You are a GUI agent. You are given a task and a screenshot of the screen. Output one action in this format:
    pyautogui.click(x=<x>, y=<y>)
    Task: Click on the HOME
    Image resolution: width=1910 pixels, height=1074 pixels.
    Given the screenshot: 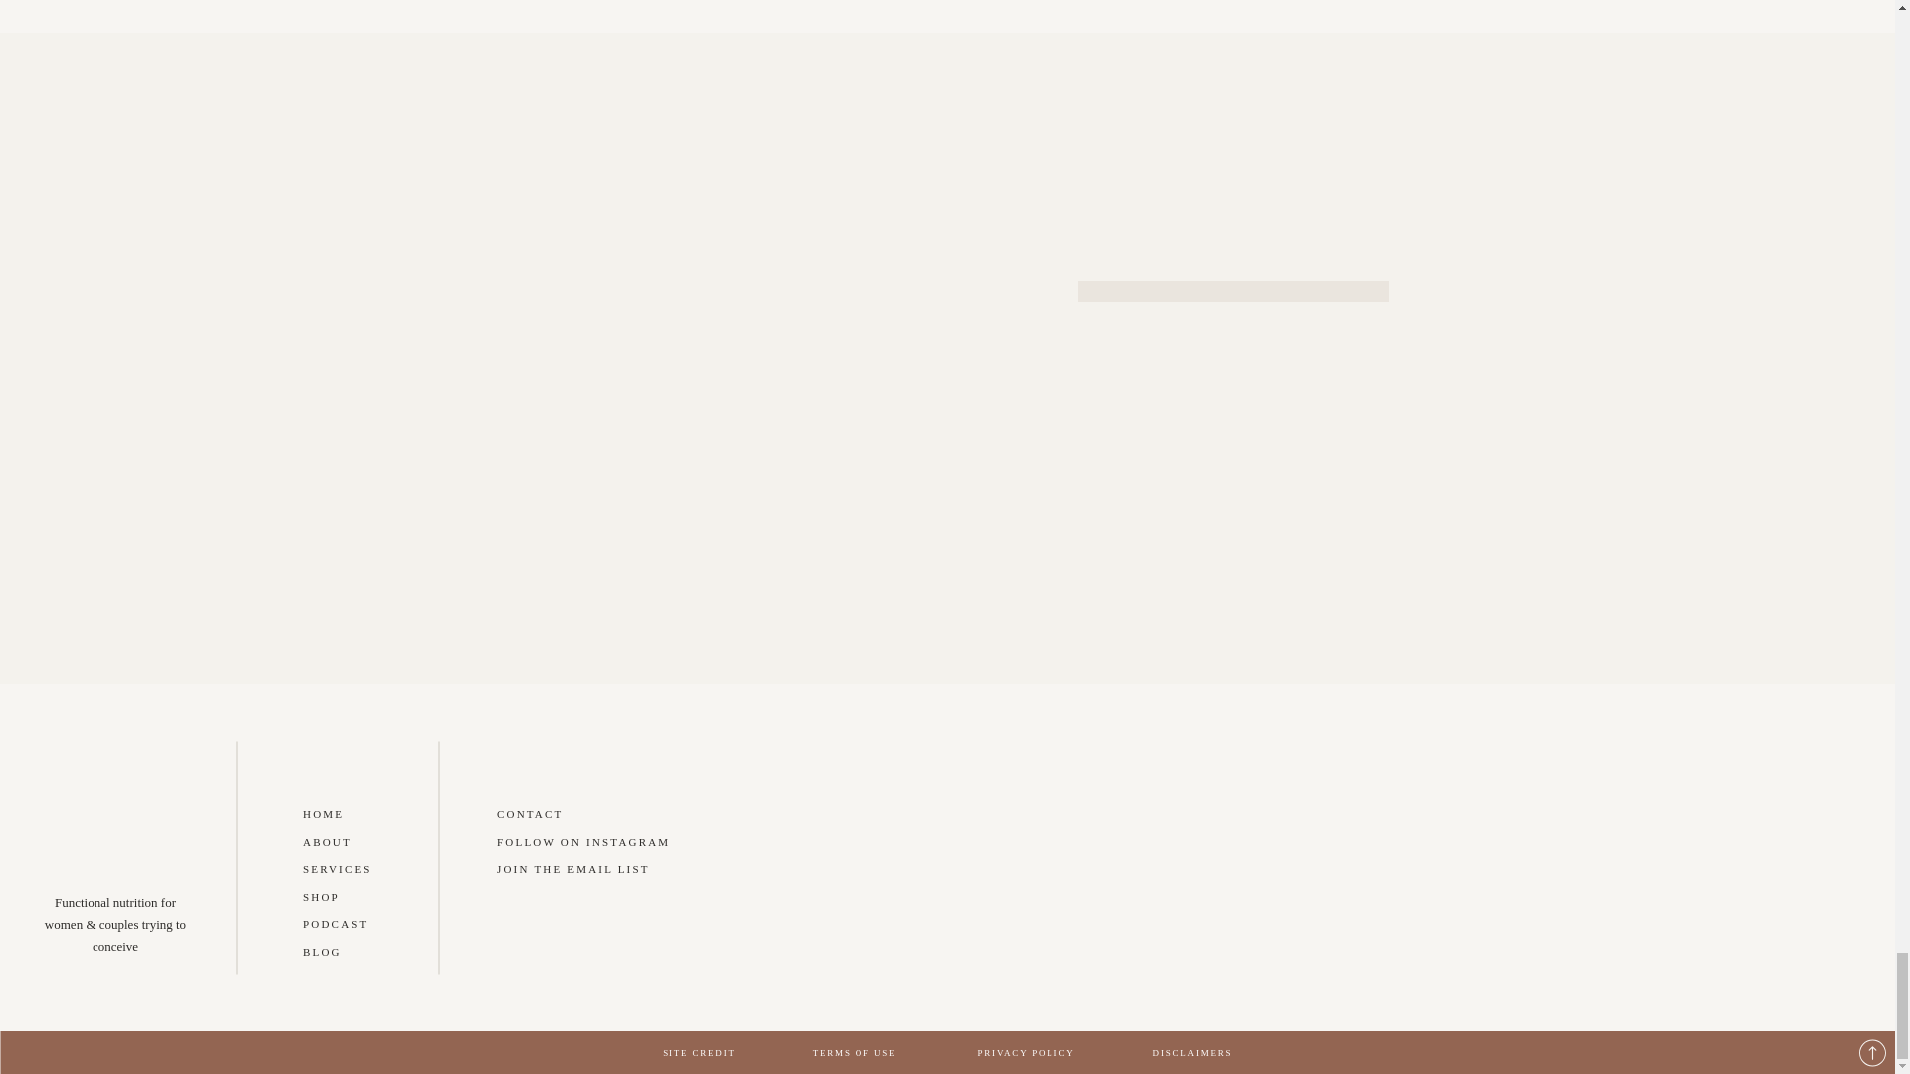 What is the action you would take?
    pyautogui.click(x=323, y=814)
    